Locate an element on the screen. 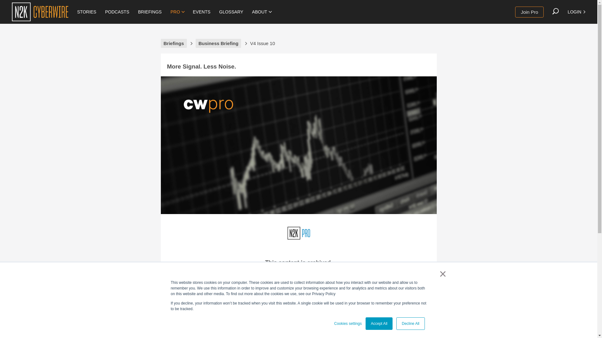  Join Pro is located at coordinates (529, 12).